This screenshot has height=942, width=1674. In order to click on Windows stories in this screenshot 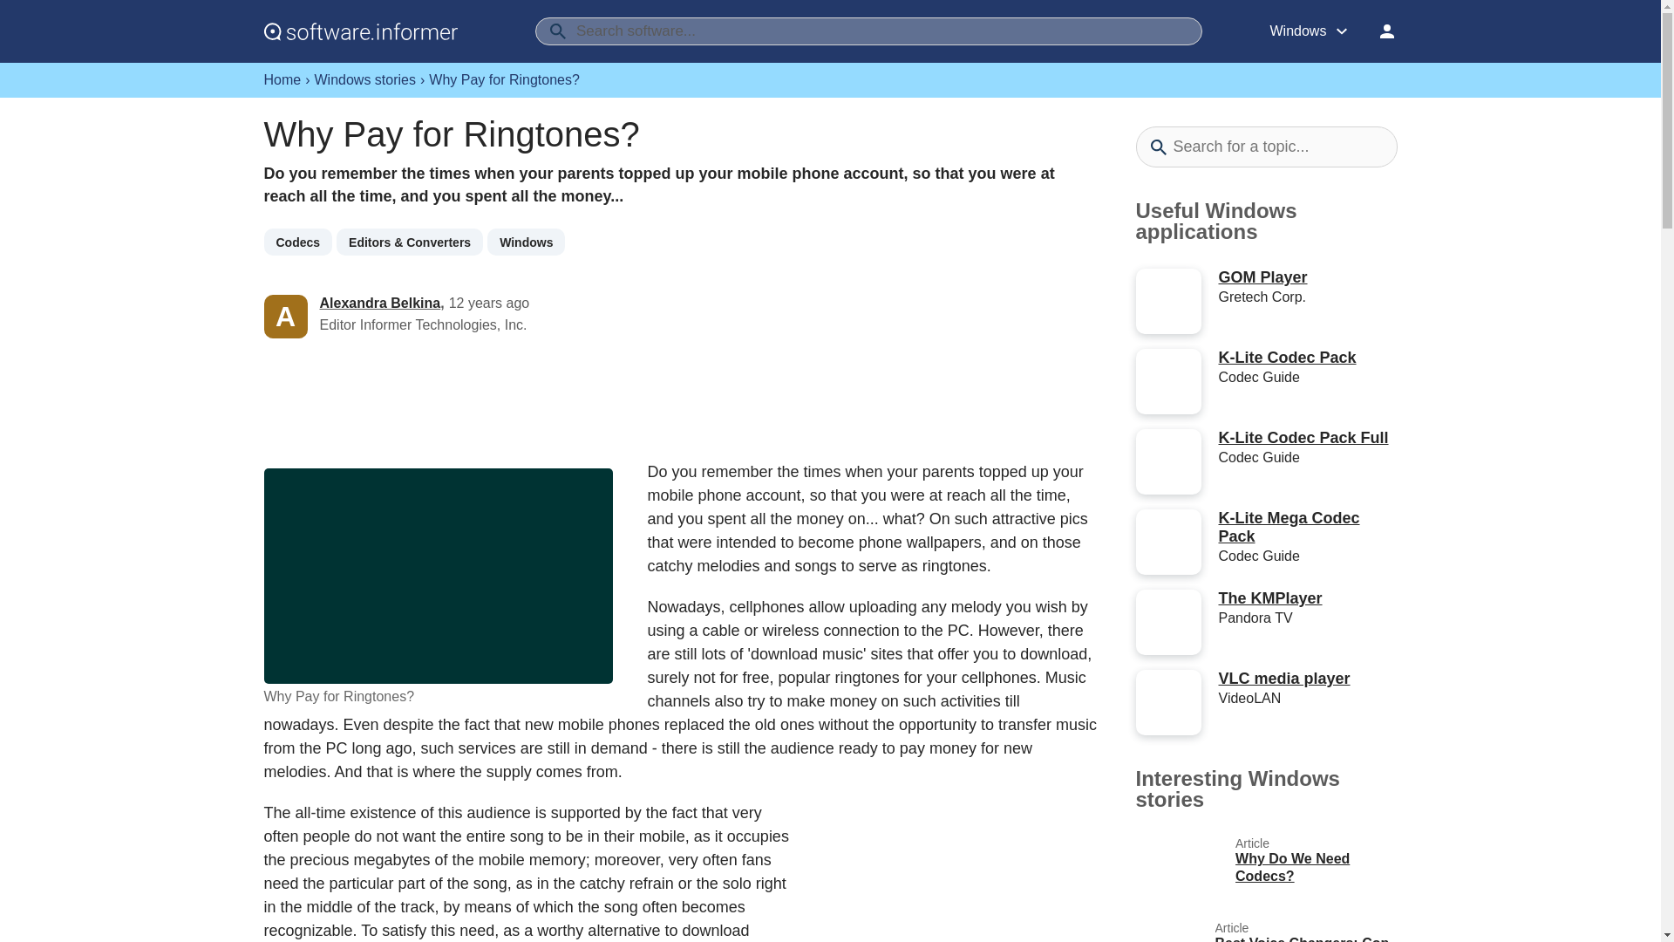, I will do `click(364, 80)`.